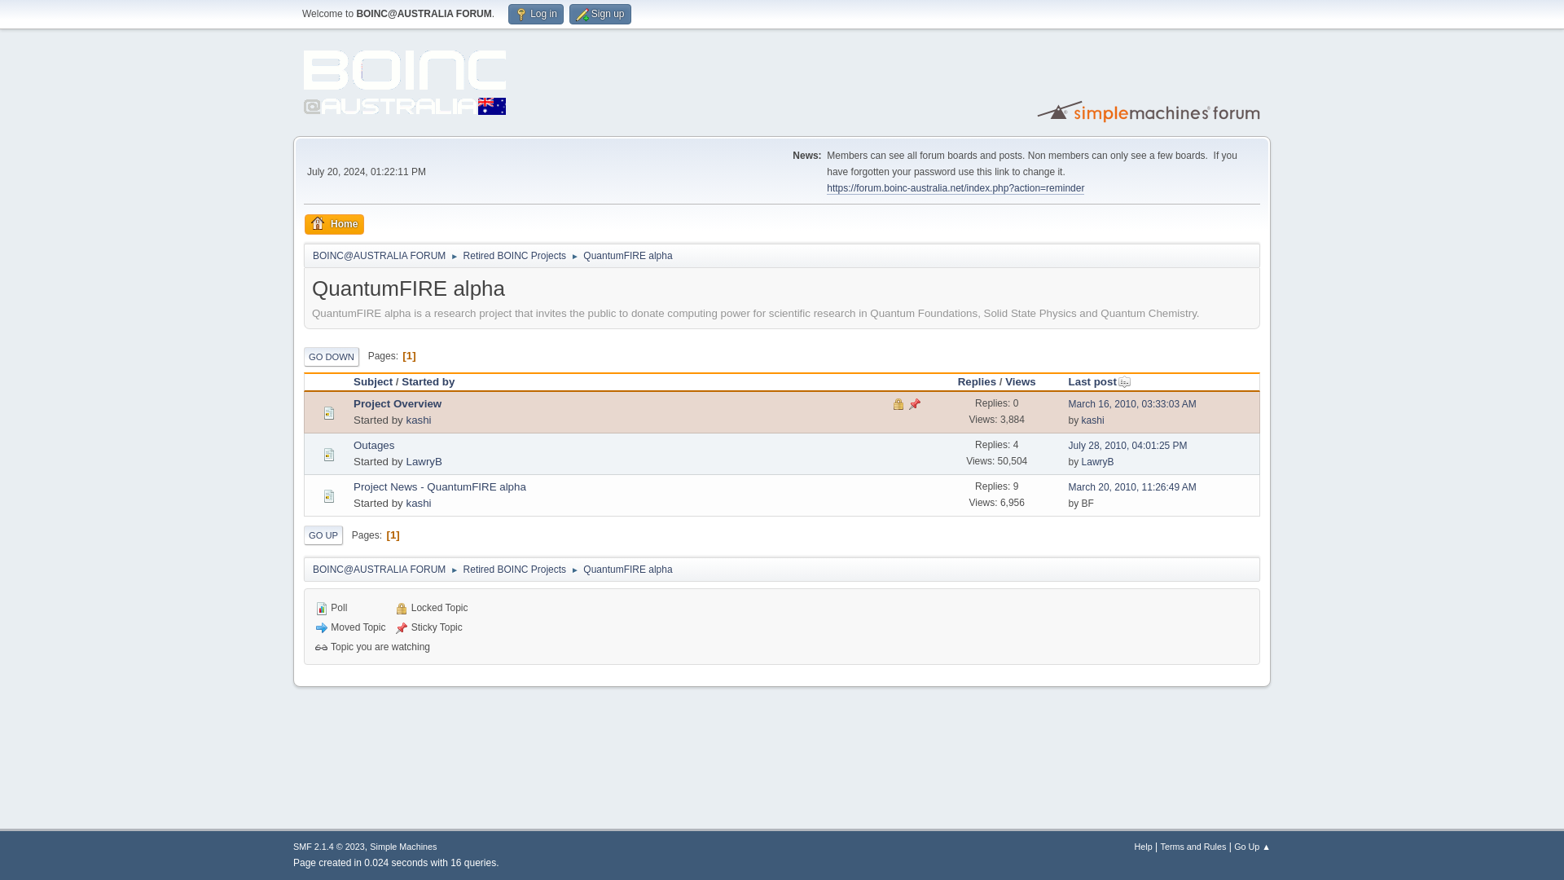  Describe the element at coordinates (1144, 846) in the screenshot. I see `Help` at that location.